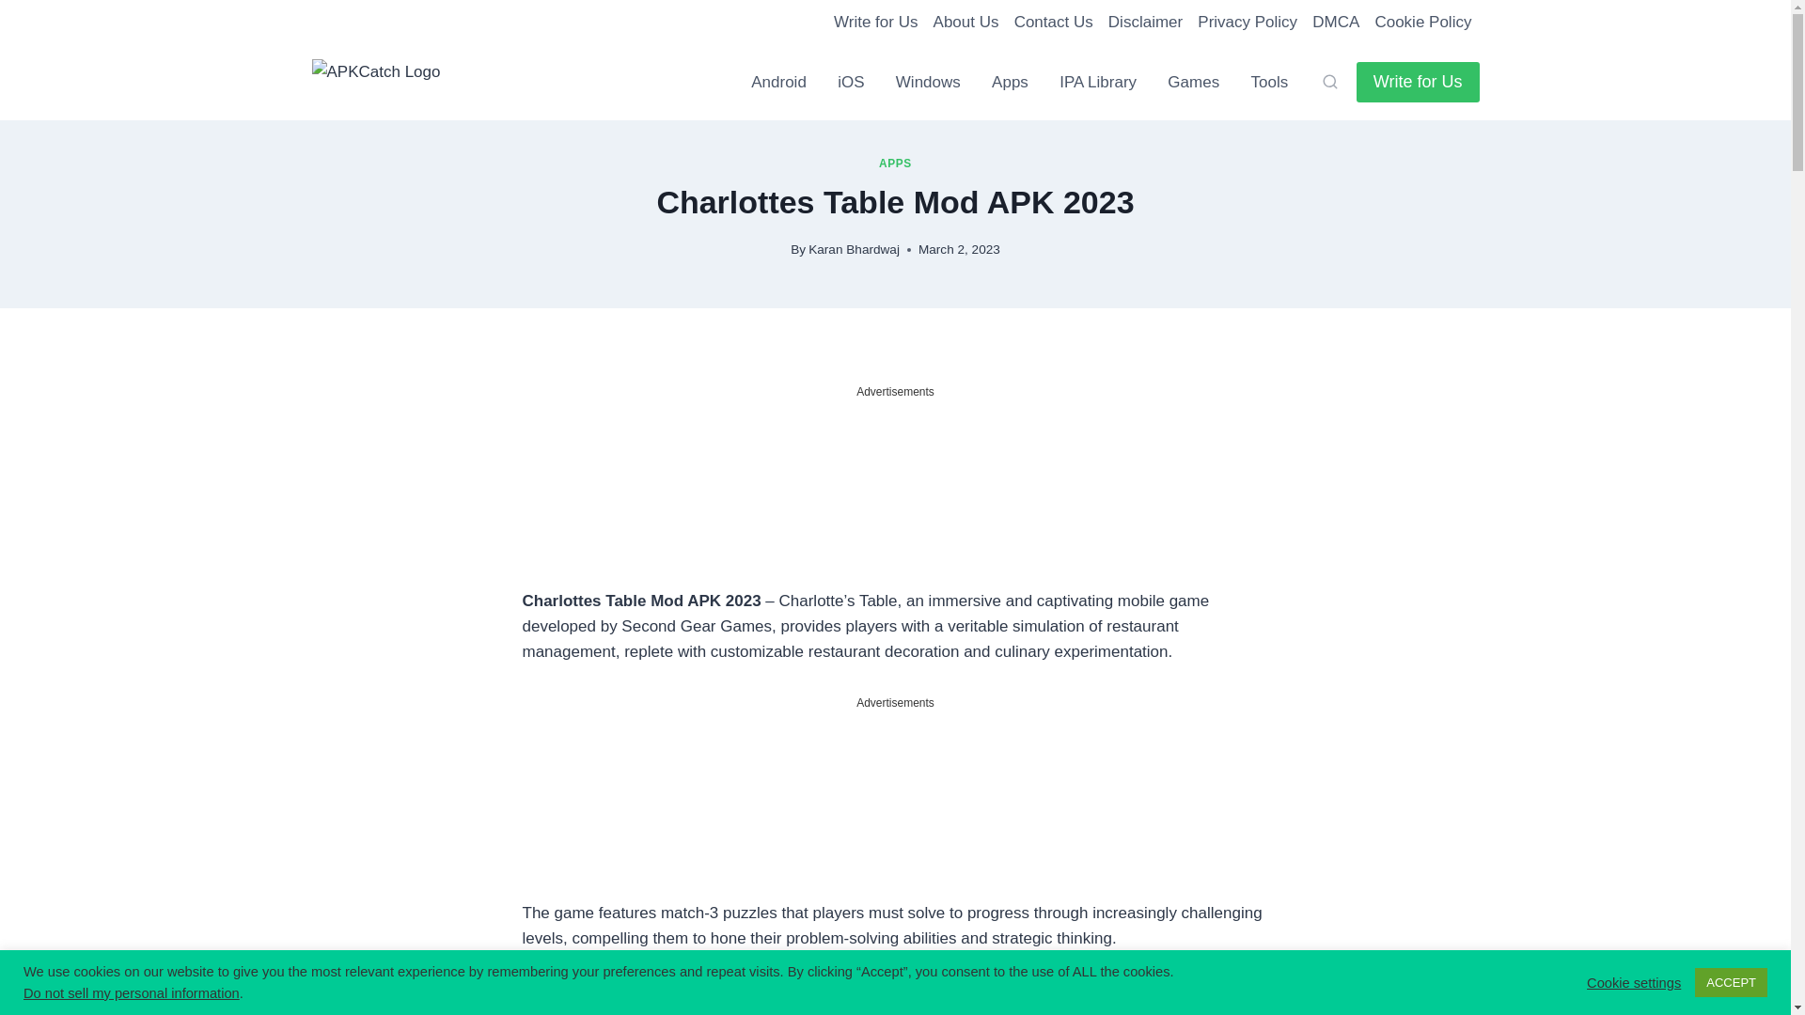  Describe the element at coordinates (1418, 82) in the screenshot. I see `Write for Us` at that location.